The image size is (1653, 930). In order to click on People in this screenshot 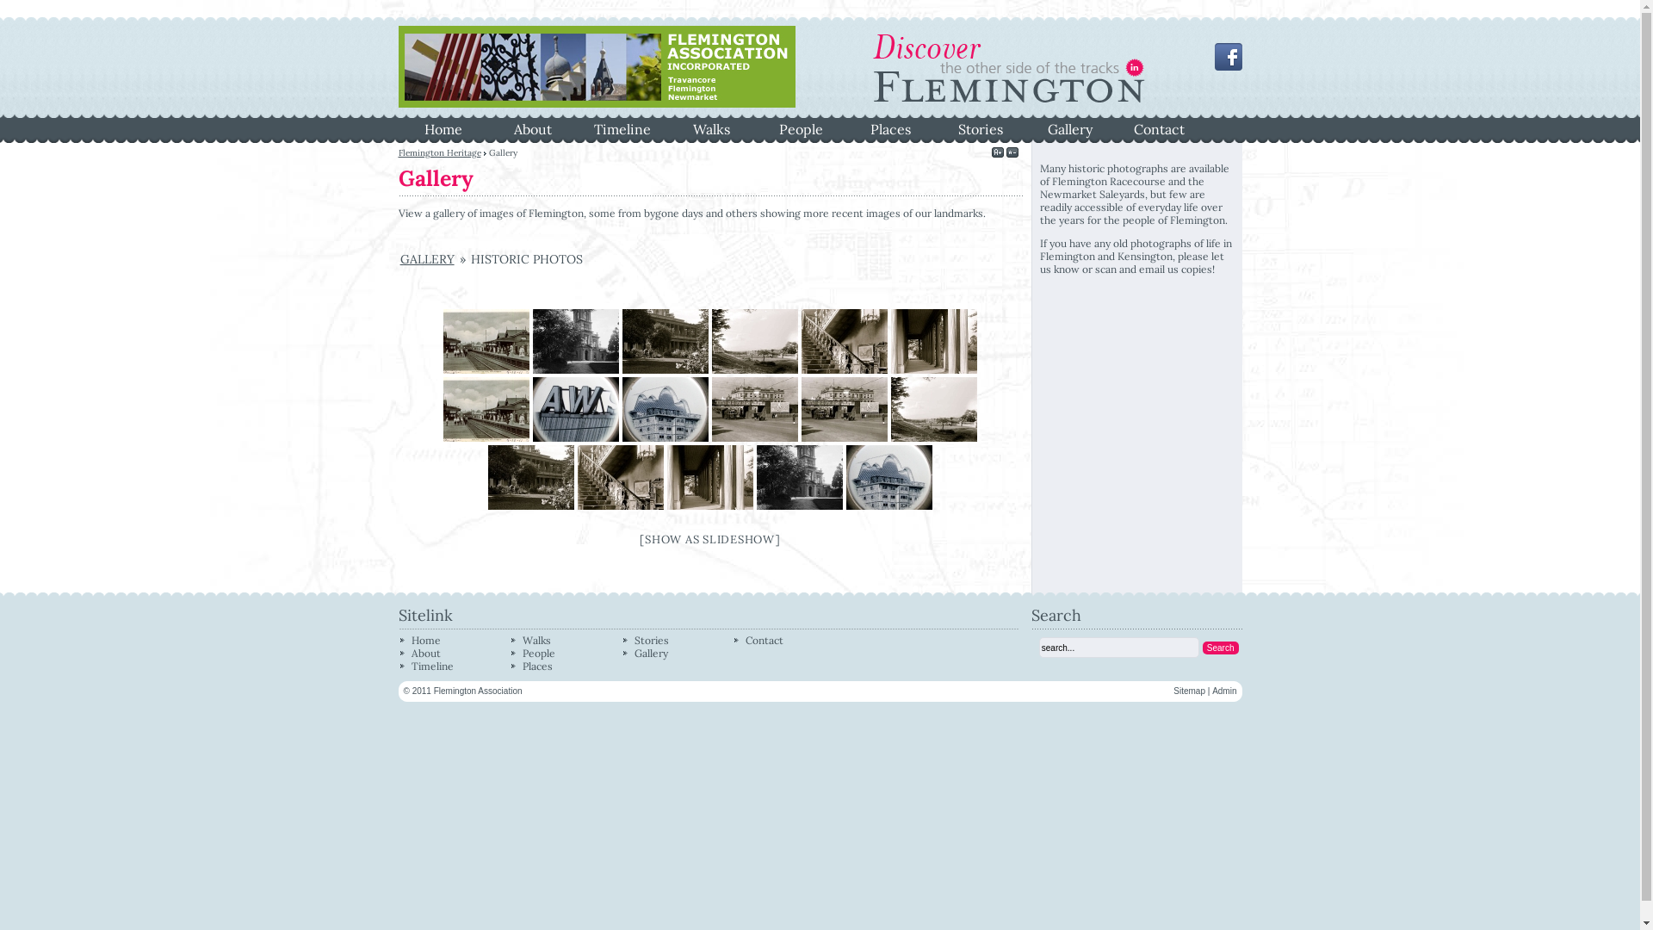, I will do `click(539, 653)`.